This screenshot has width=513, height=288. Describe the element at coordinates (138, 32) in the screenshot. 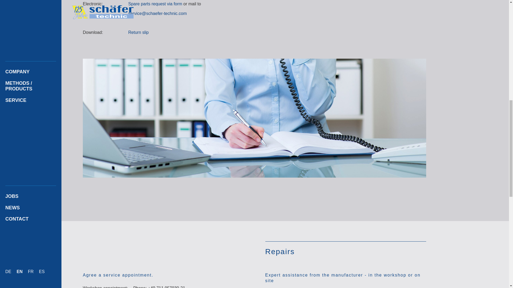

I see `Return slip` at that location.